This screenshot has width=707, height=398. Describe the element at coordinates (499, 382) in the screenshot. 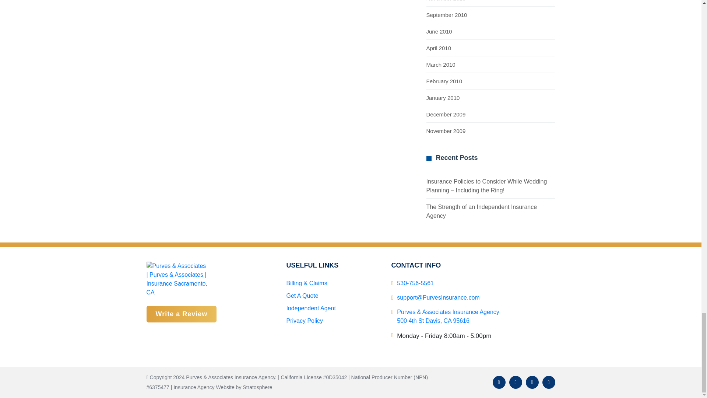

I see `Facebook` at that location.